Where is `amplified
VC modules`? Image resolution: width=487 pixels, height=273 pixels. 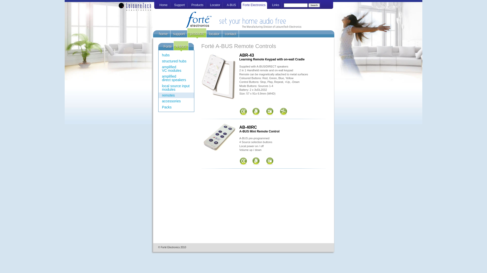
amplified
VC modules is located at coordinates (171, 69).